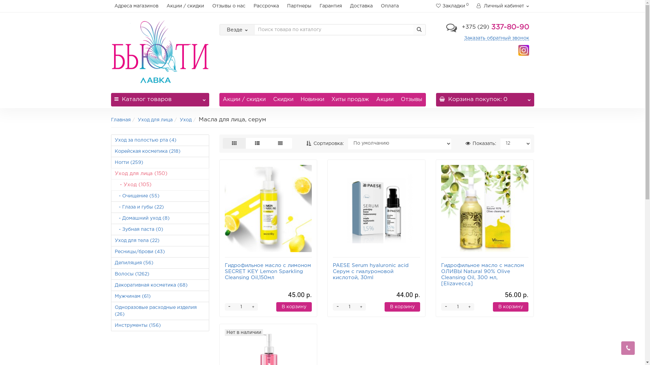 Image resolution: width=650 pixels, height=365 pixels. Describe the element at coordinates (446, 307) in the screenshot. I see `-` at that location.